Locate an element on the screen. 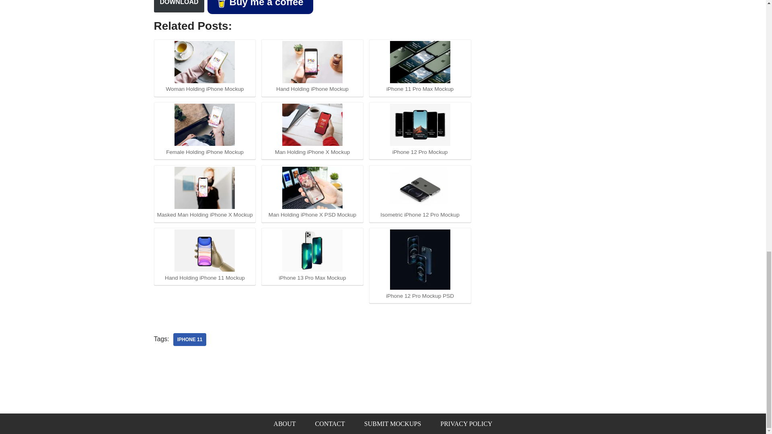 Image resolution: width=772 pixels, height=434 pixels. Hand Holding iPhone Mockup is located at coordinates (312, 62).